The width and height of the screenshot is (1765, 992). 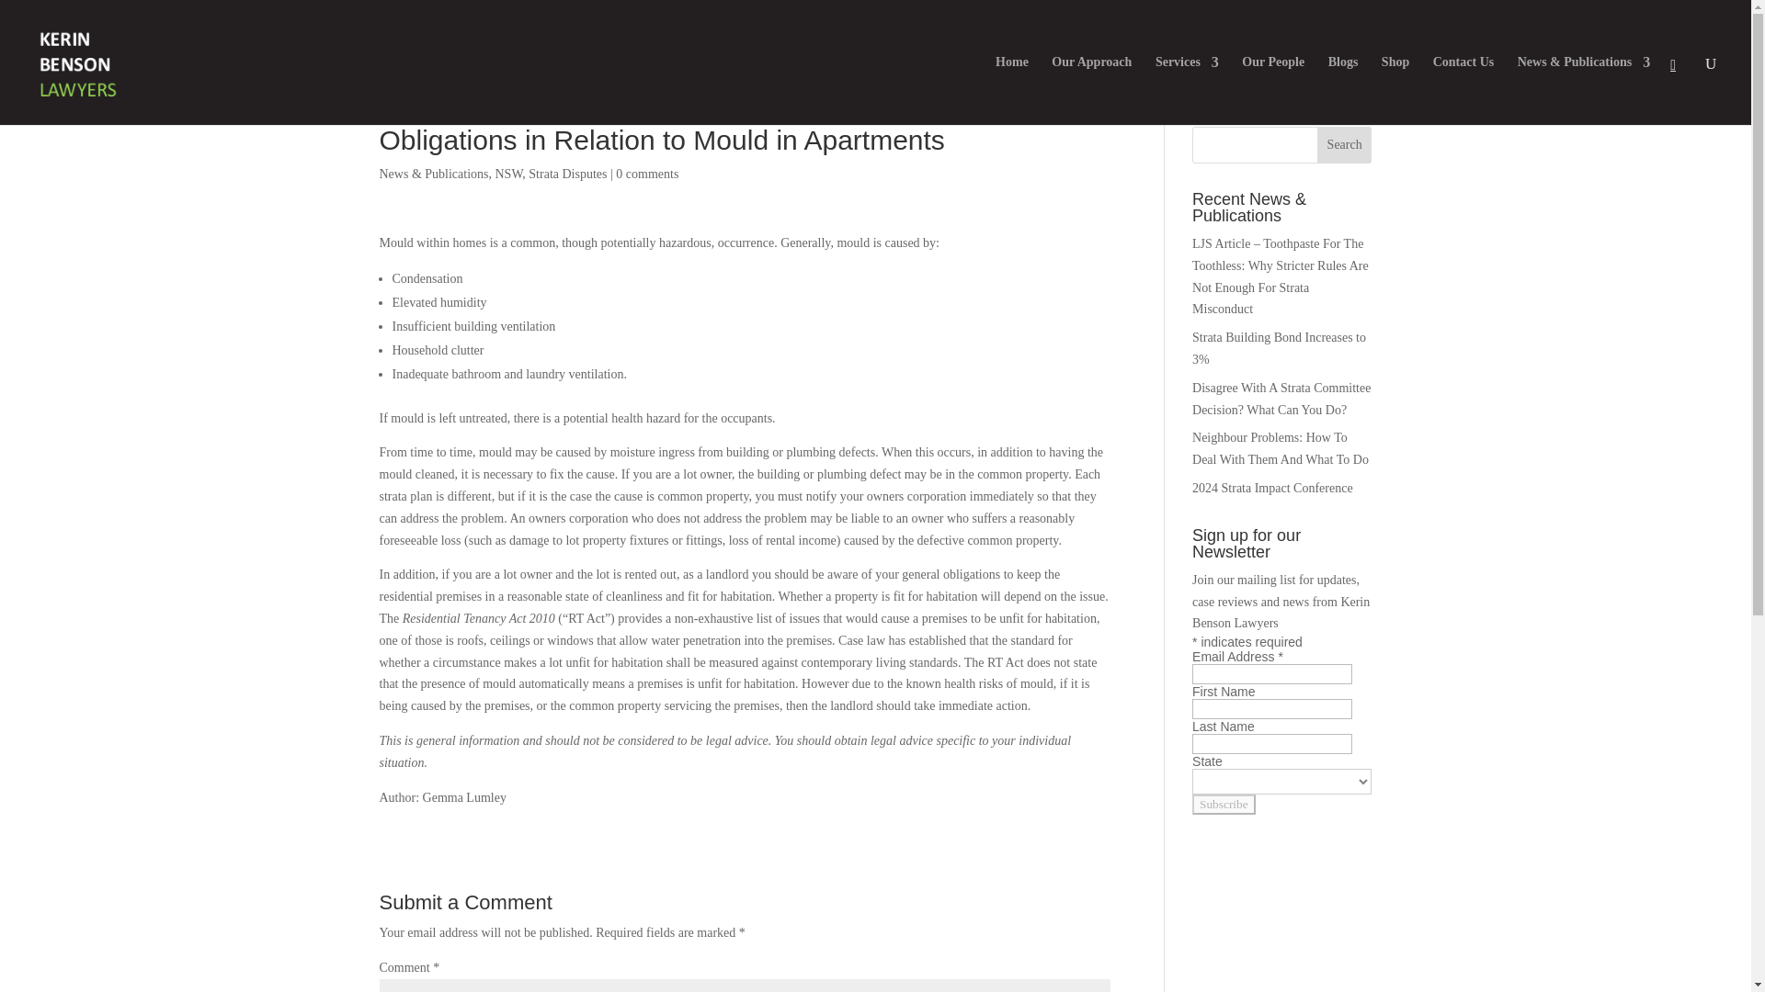 I want to click on Subscribe, so click(x=1224, y=805).